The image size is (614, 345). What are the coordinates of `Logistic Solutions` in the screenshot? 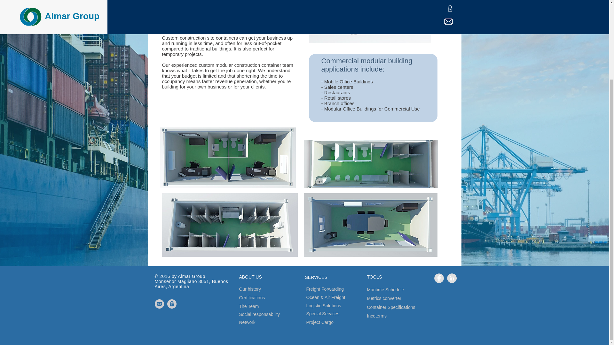 It's located at (340, 306).